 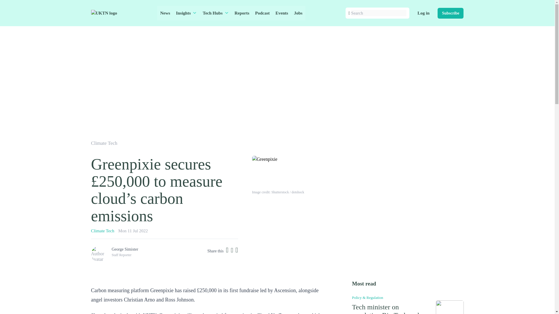 What do you see at coordinates (282, 13) in the screenshot?
I see `Events` at bounding box center [282, 13].